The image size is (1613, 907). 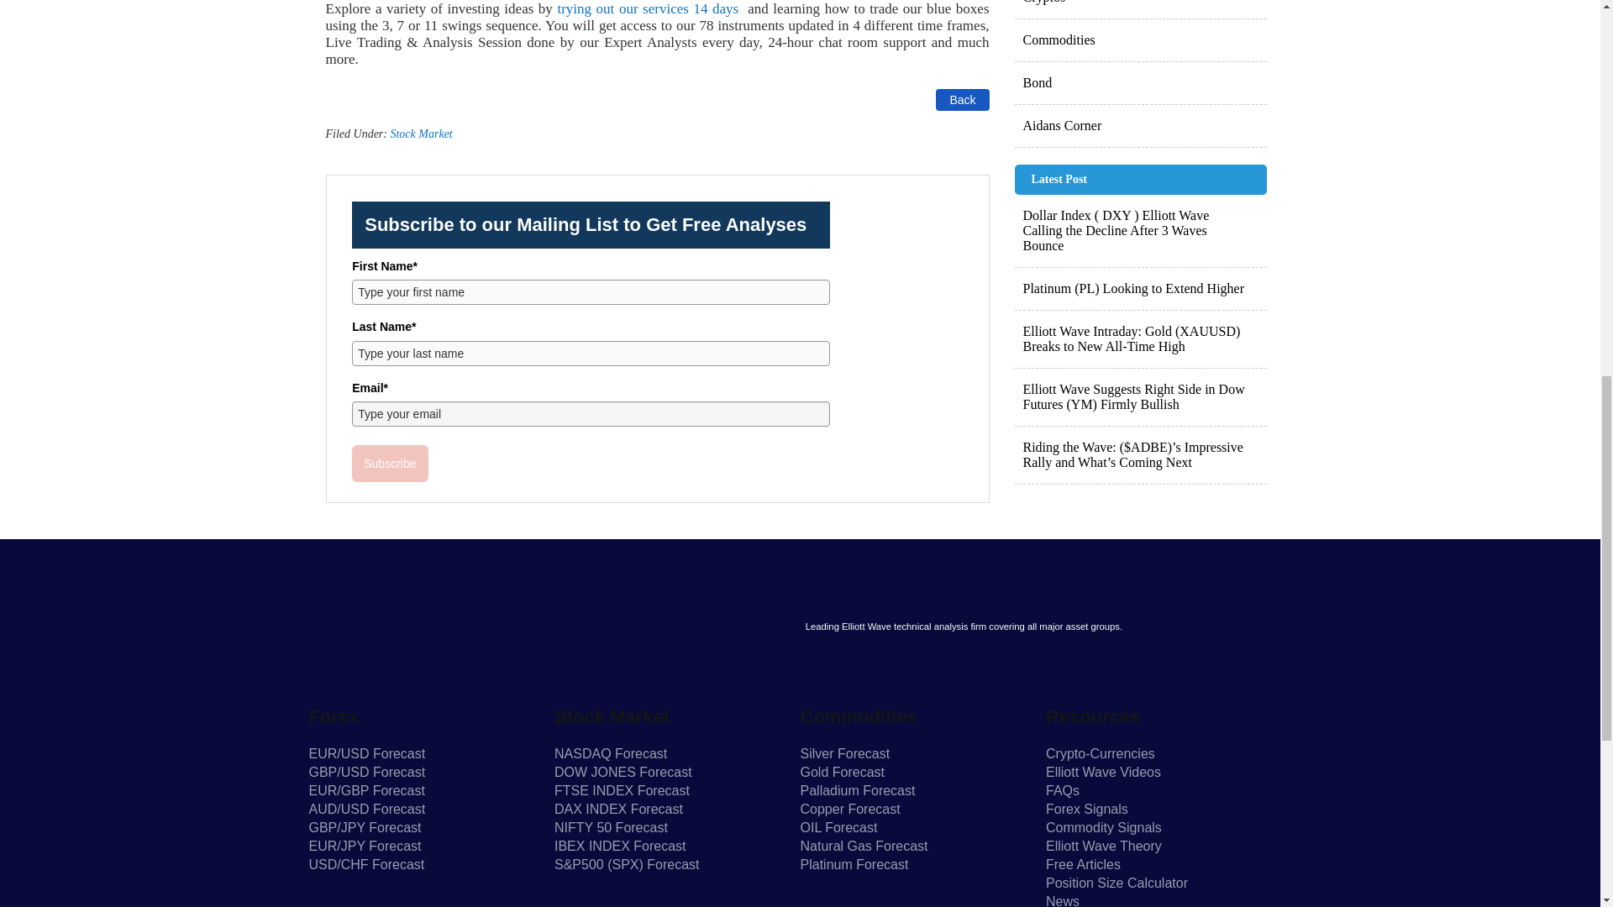 What do you see at coordinates (620, 847) in the screenshot?
I see `IBEX INDEX Forecast` at bounding box center [620, 847].